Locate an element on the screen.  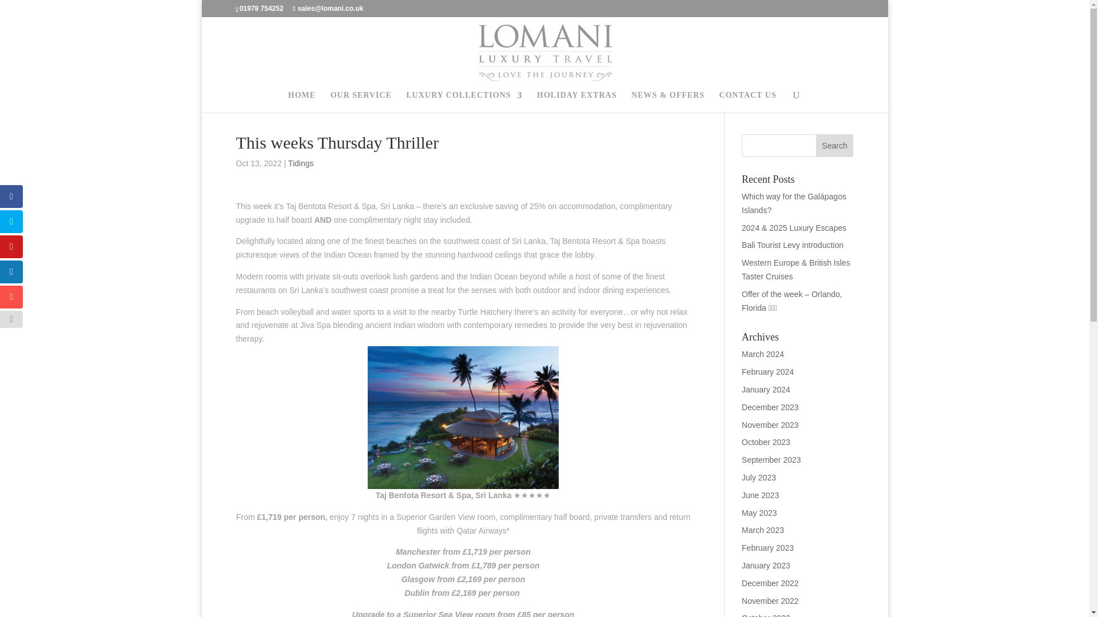
March 2023 is located at coordinates (763, 530).